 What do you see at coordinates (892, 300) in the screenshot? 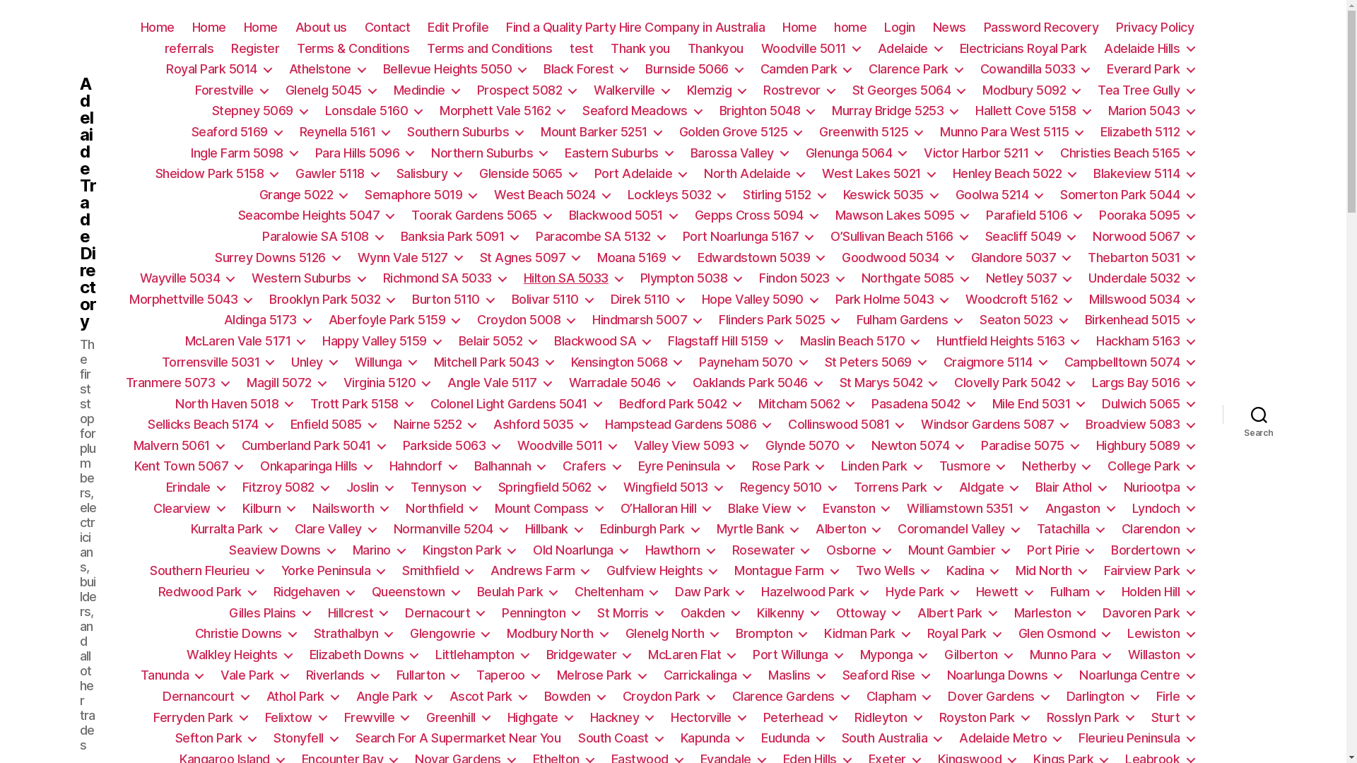
I see `Park Holme 5043` at bounding box center [892, 300].